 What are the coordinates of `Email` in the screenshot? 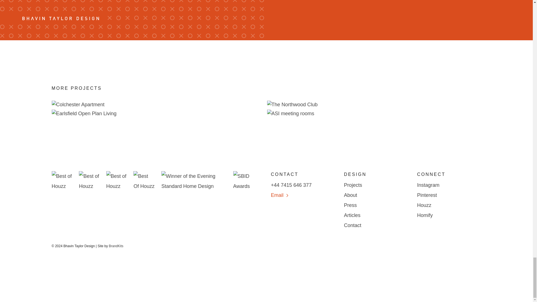 It's located at (303, 195).